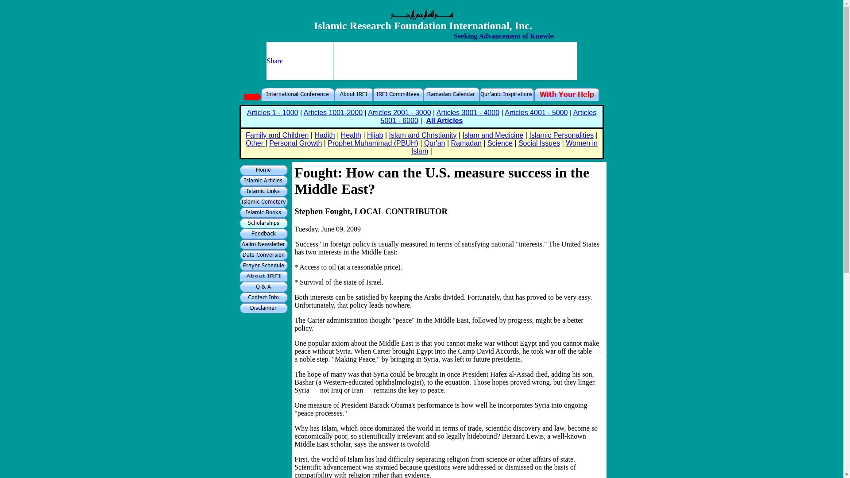 The height and width of the screenshot is (478, 850). Describe the element at coordinates (466, 143) in the screenshot. I see `Ramadan` at that location.